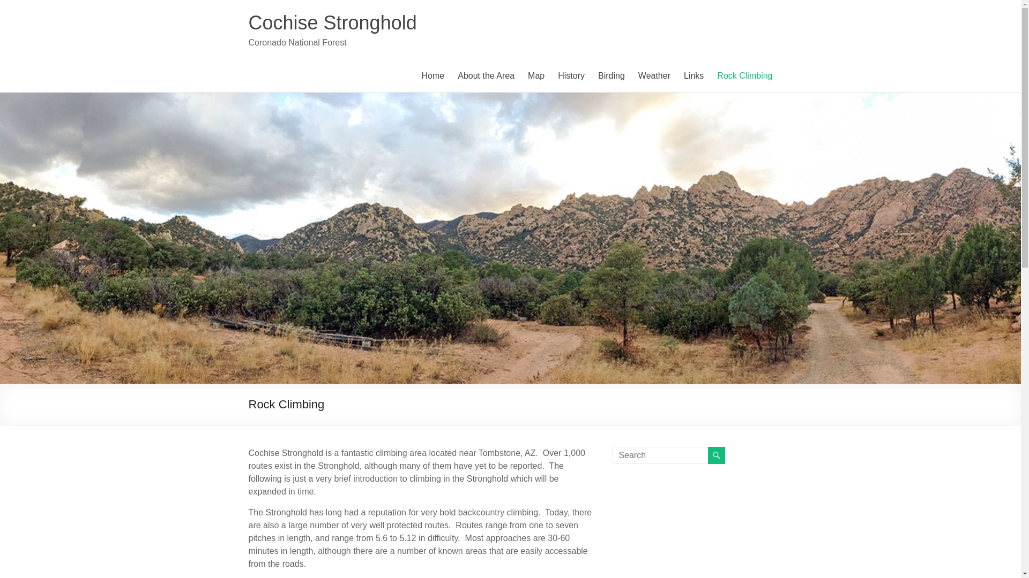 The image size is (1029, 578). Describe the element at coordinates (486, 76) in the screenshot. I see `About the Area` at that location.